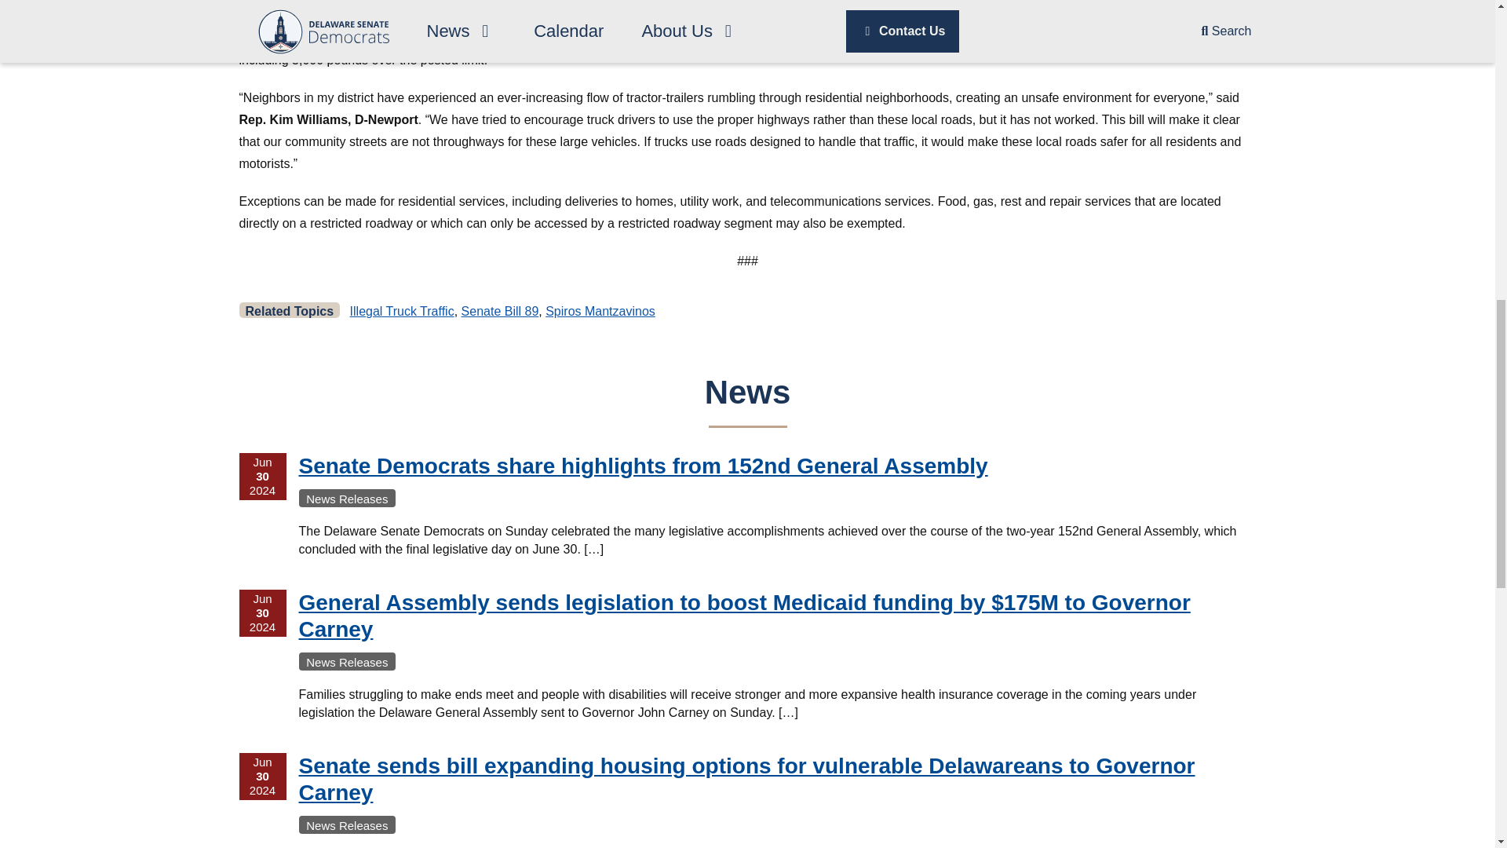  I want to click on Senate Bill 89, so click(500, 311).